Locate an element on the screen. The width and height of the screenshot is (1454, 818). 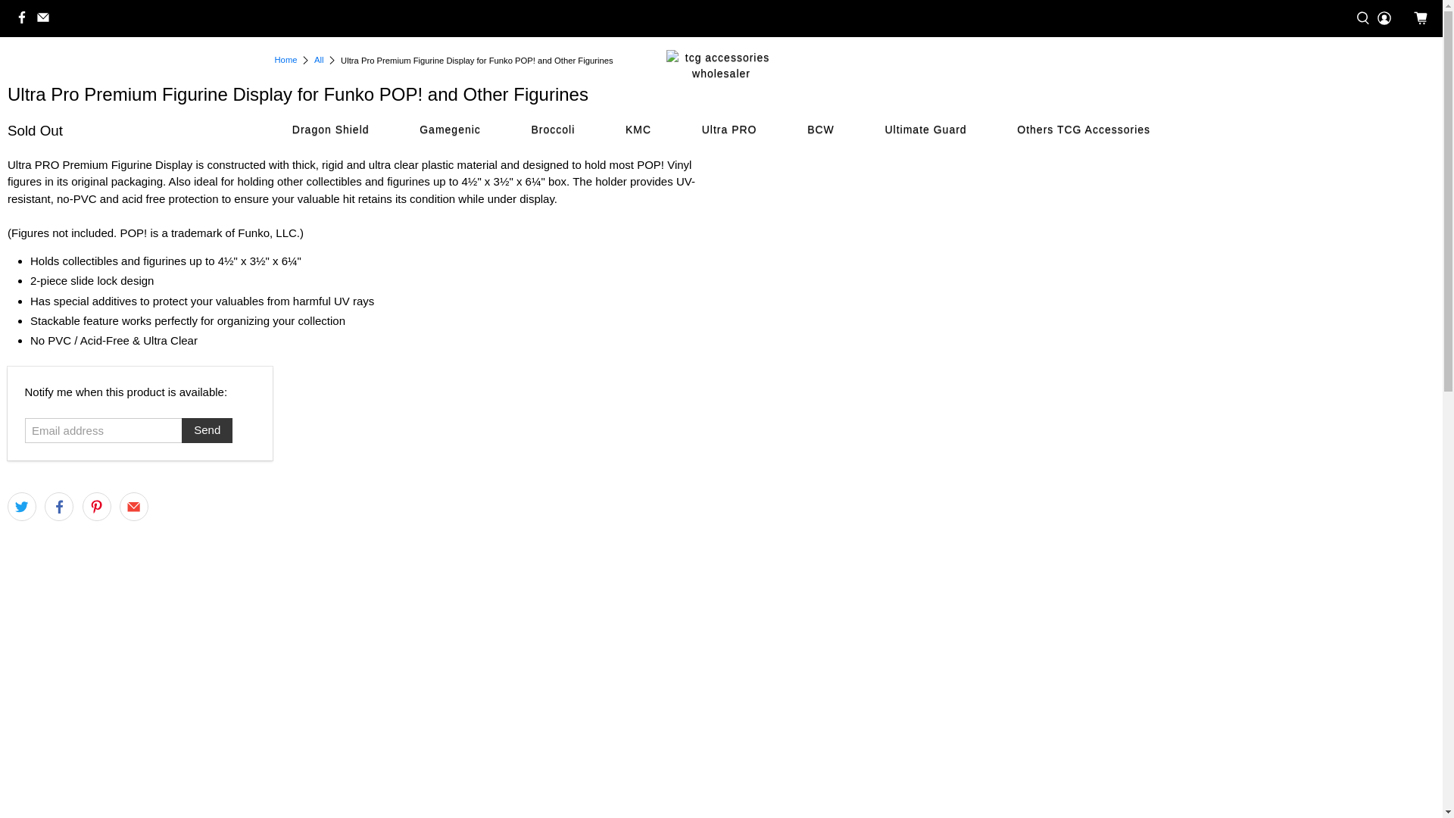
Broccoli is located at coordinates (552, 129).